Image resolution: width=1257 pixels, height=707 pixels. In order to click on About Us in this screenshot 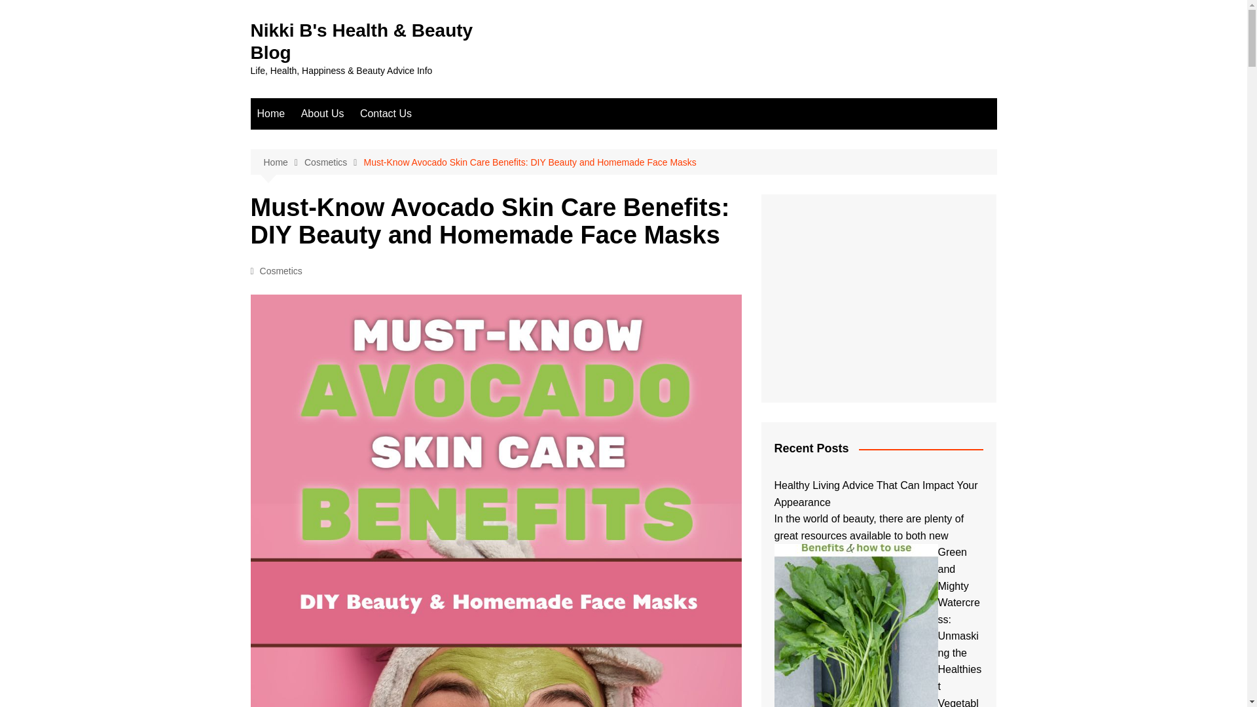, I will do `click(322, 114)`.